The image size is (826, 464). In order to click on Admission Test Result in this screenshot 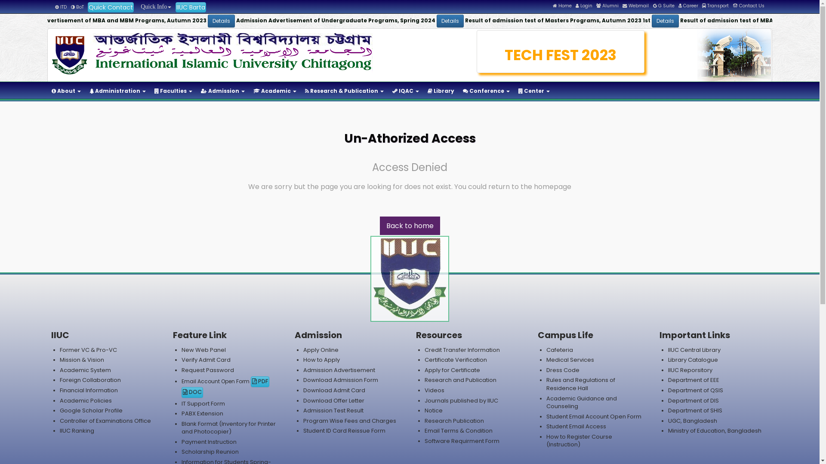, I will do `click(333, 411)`.